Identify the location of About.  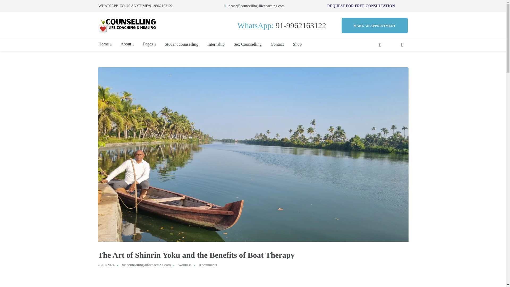
(127, 44).